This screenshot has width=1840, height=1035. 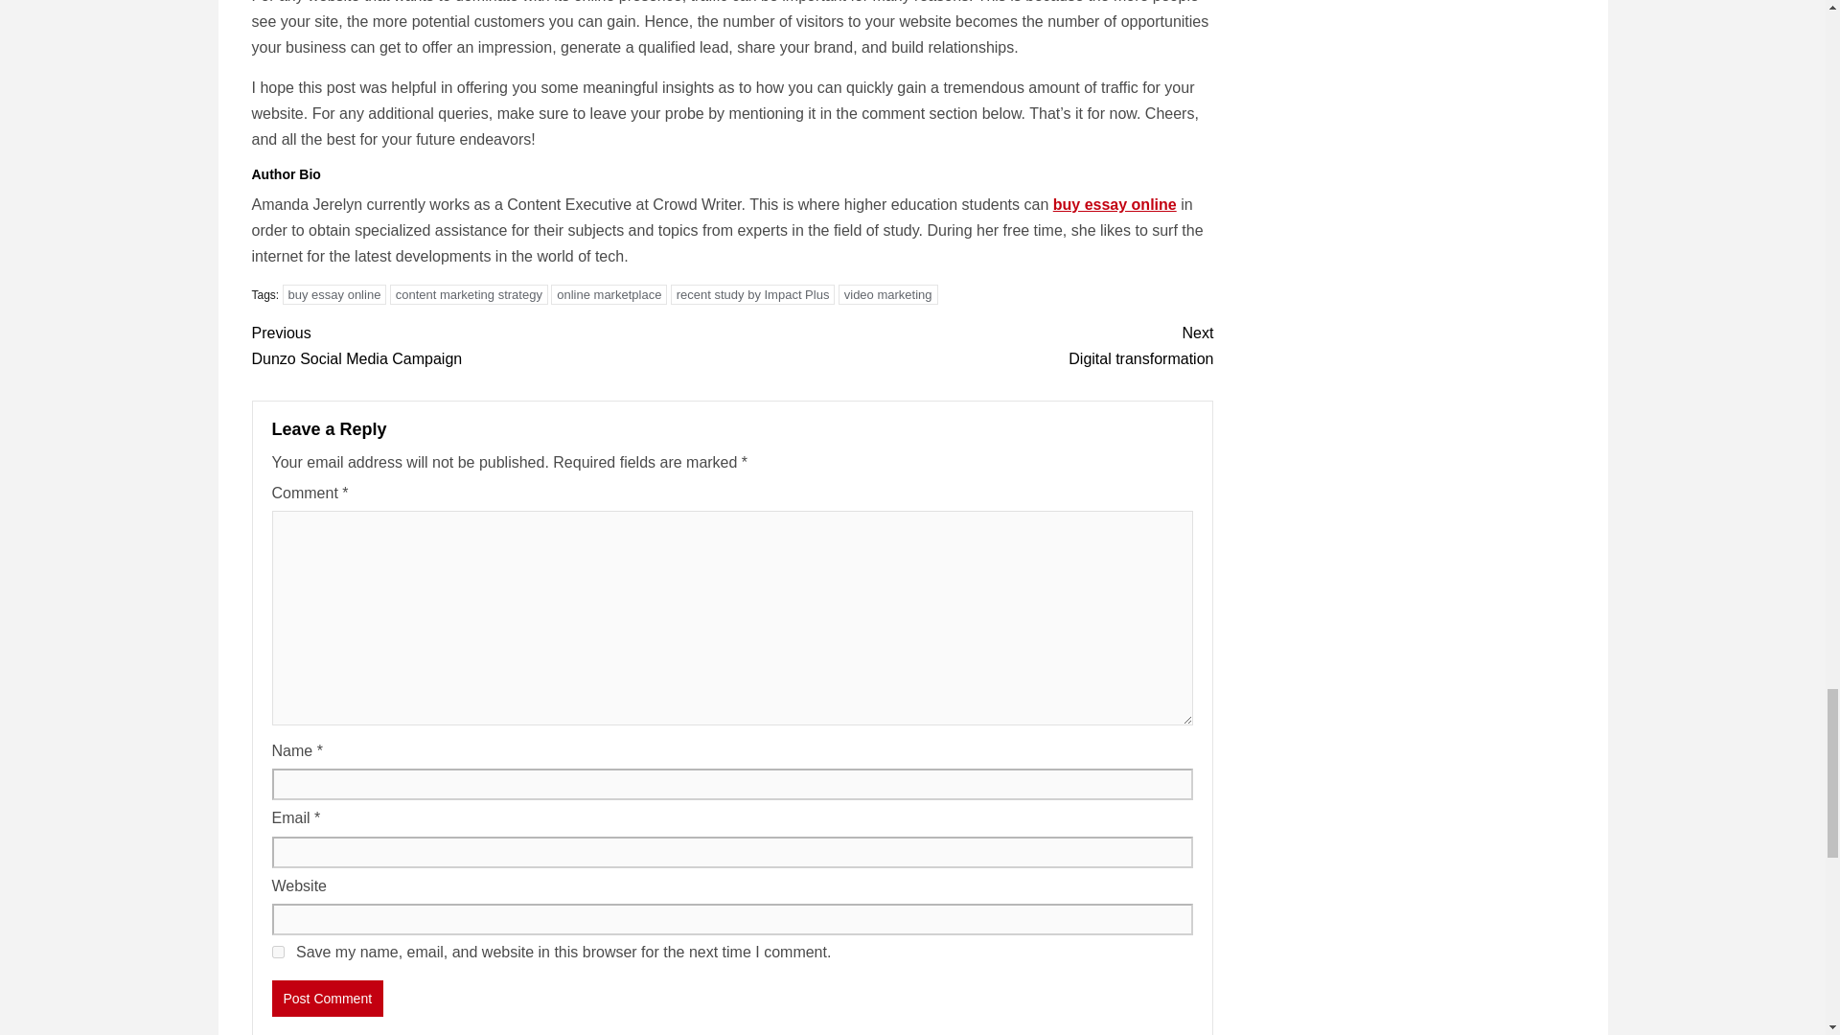 What do you see at coordinates (491, 345) in the screenshot?
I see `yes` at bounding box center [491, 345].